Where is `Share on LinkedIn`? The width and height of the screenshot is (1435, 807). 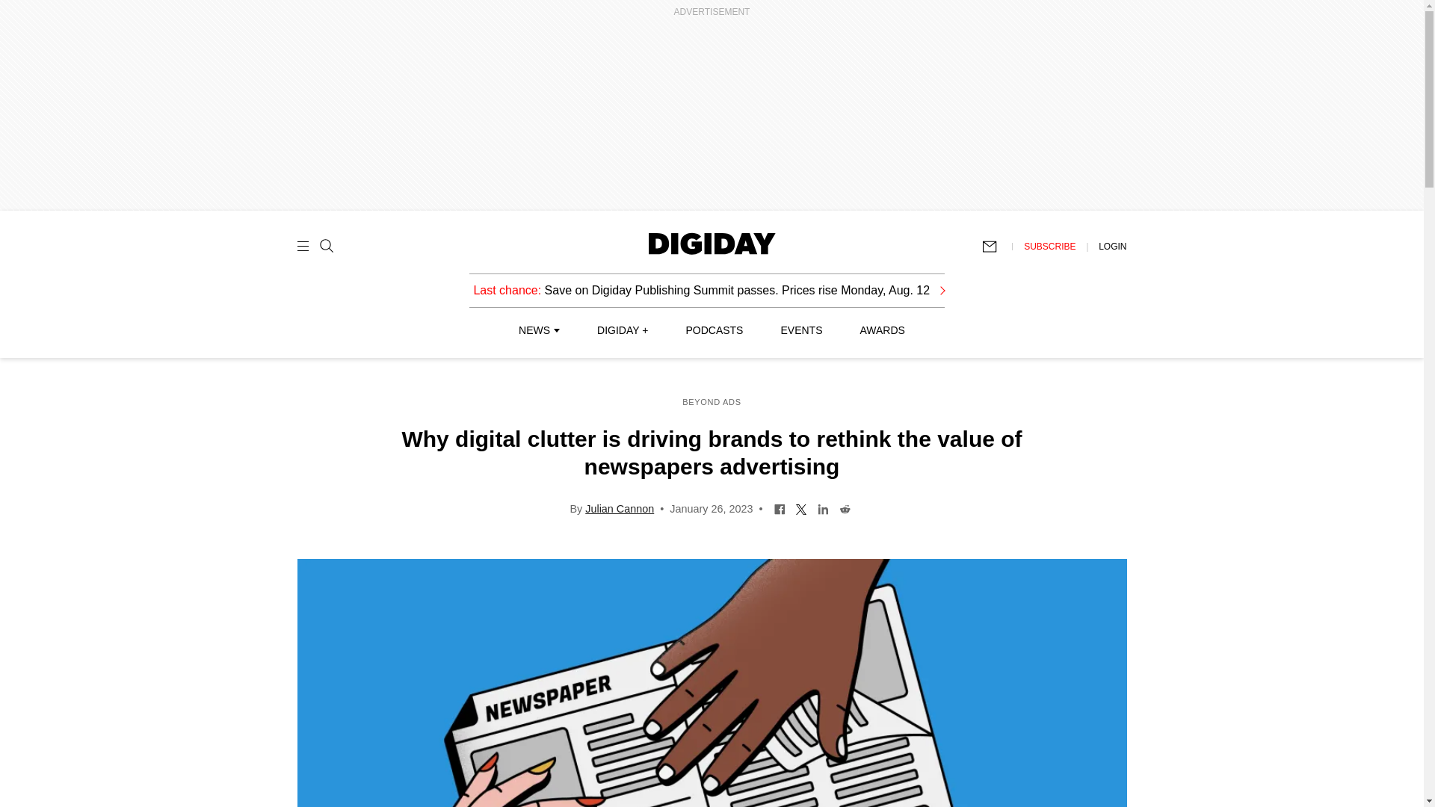
Share on LinkedIn is located at coordinates (822, 507).